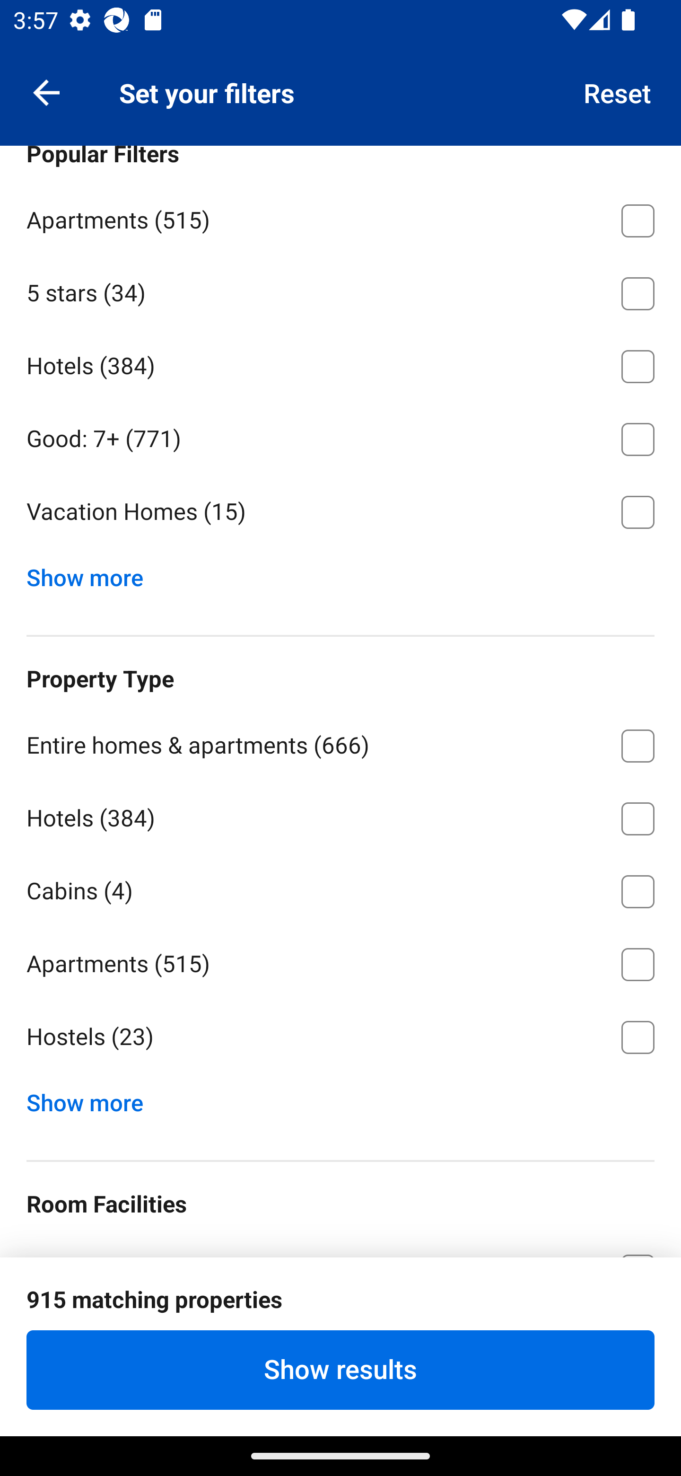  What do you see at coordinates (340, 961) in the screenshot?
I see `Apartments ⁦(515)` at bounding box center [340, 961].